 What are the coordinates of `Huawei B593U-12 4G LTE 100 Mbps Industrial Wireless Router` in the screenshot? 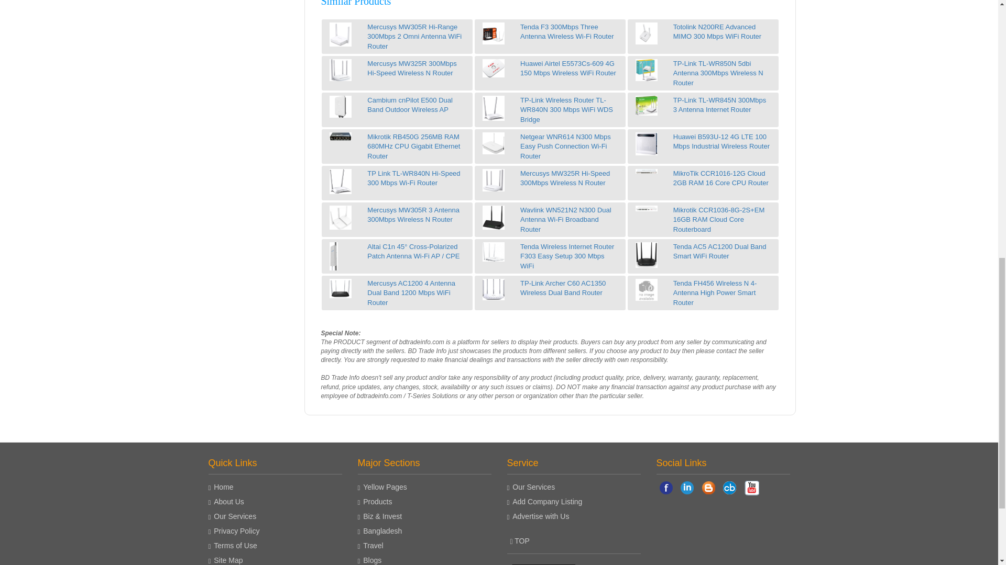 It's located at (647, 143).